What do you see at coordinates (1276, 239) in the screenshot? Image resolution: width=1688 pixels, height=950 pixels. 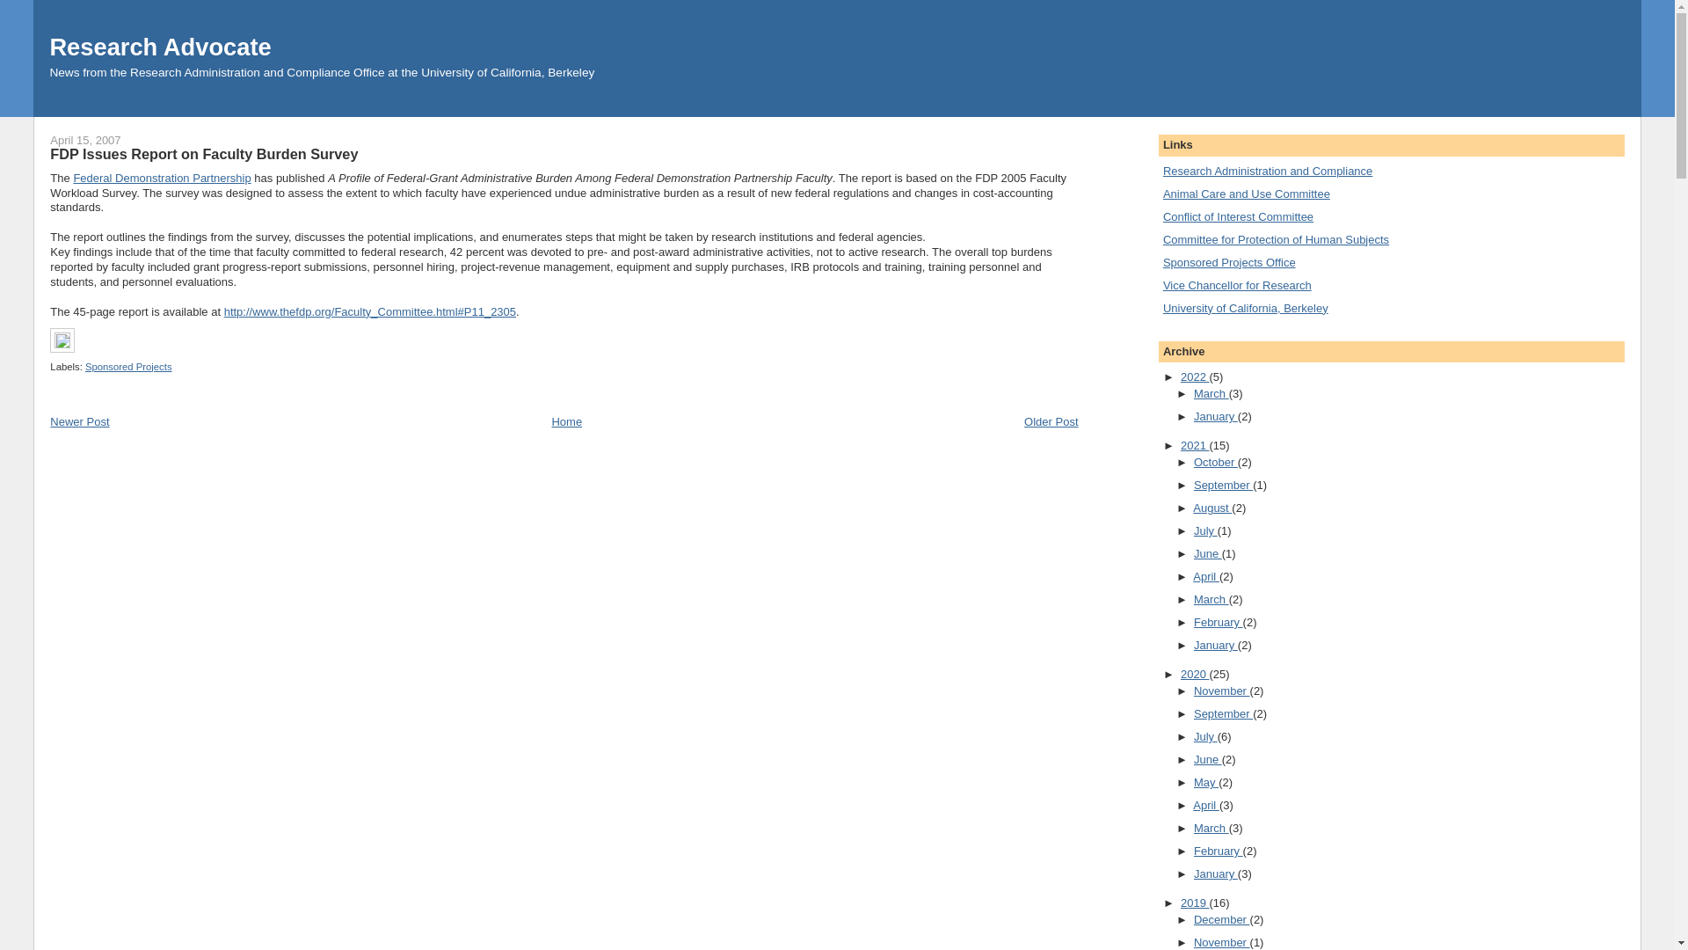 I see `Committee for Protection of Human Subjects` at bounding box center [1276, 239].